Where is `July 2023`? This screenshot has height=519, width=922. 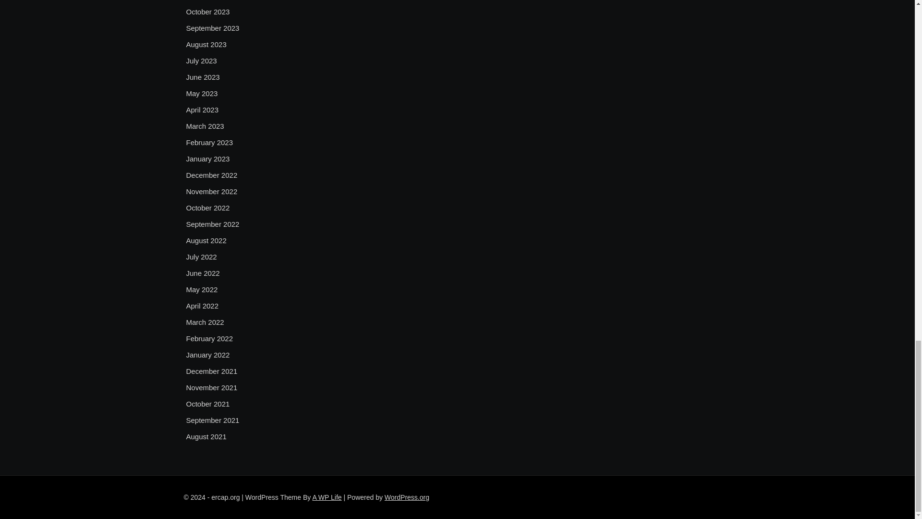
July 2023 is located at coordinates (201, 61).